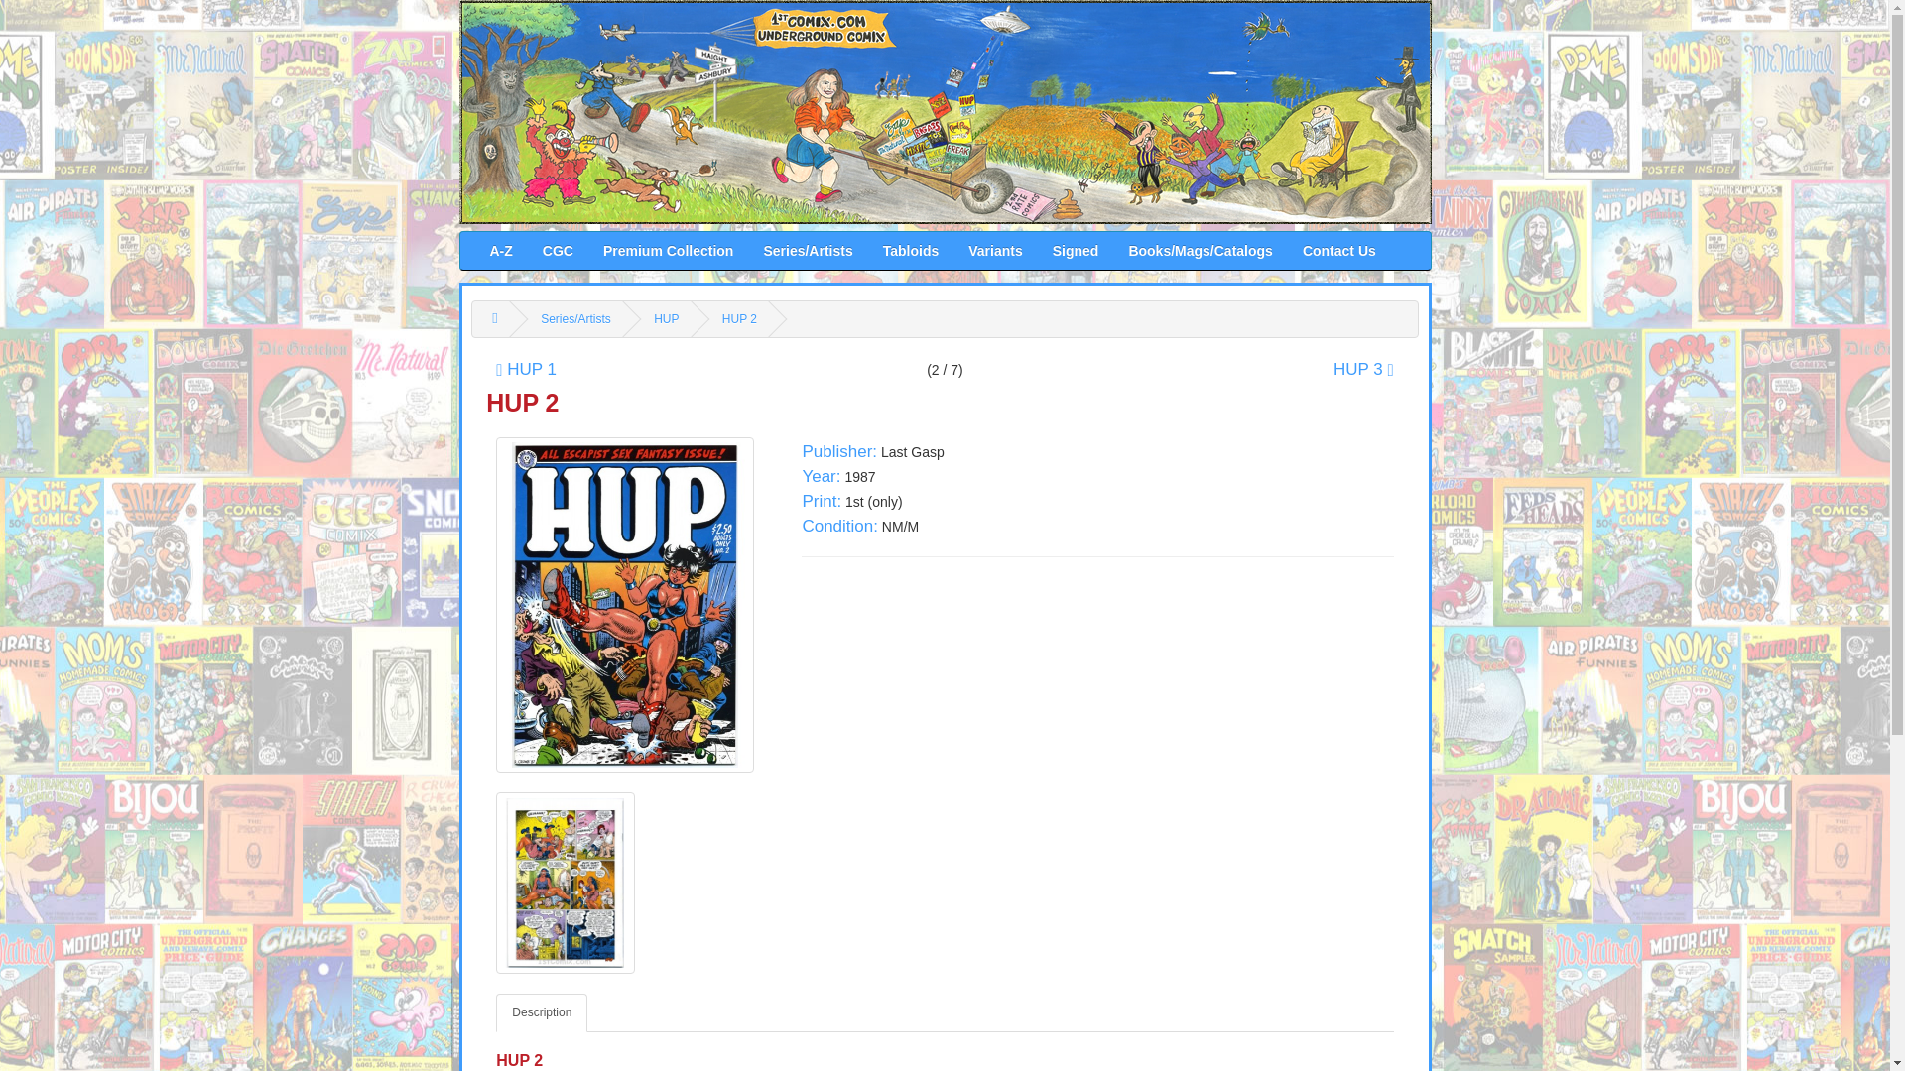  I want to click on Note:, so click(945, 112).